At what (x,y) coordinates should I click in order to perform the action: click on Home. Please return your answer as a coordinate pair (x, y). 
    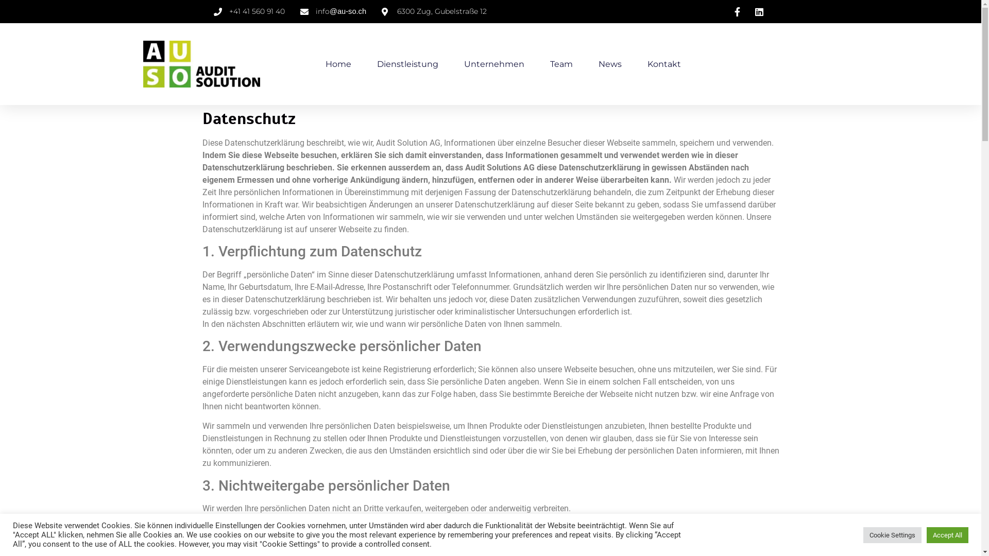
    Looking at the image, I should click on (338, 64).